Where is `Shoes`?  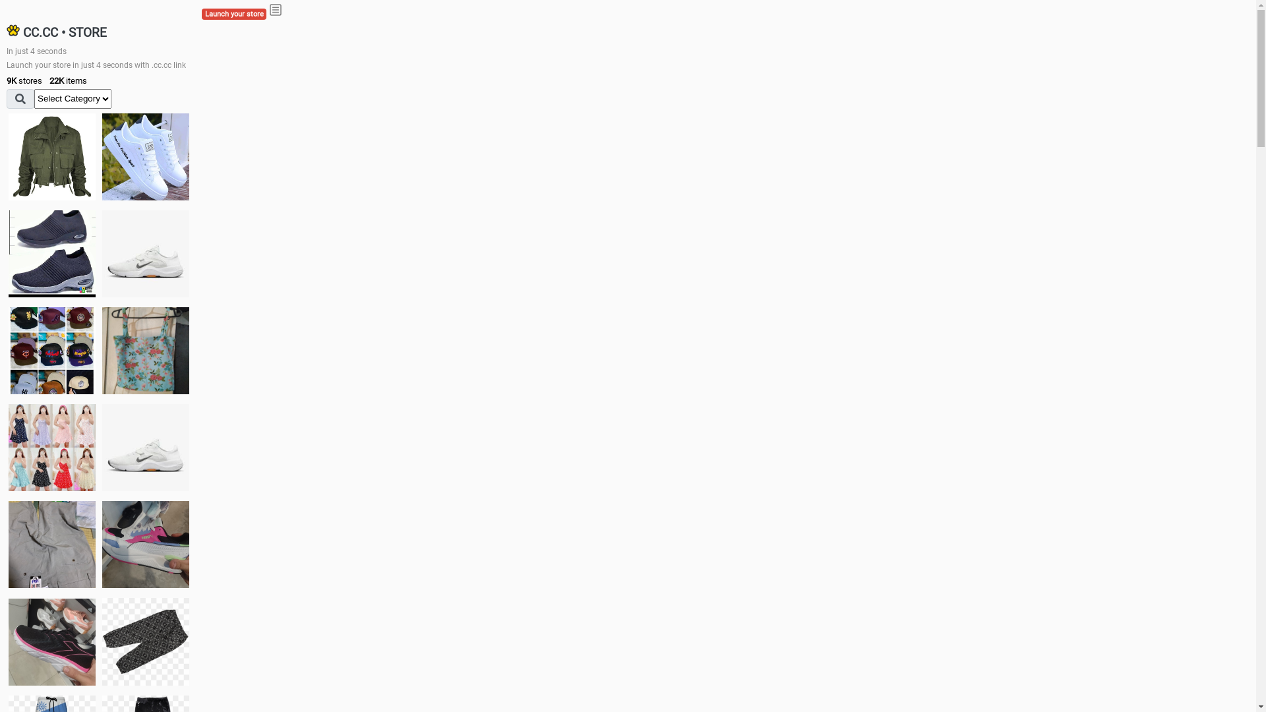 Shoes is located at coordinates (146, 447).